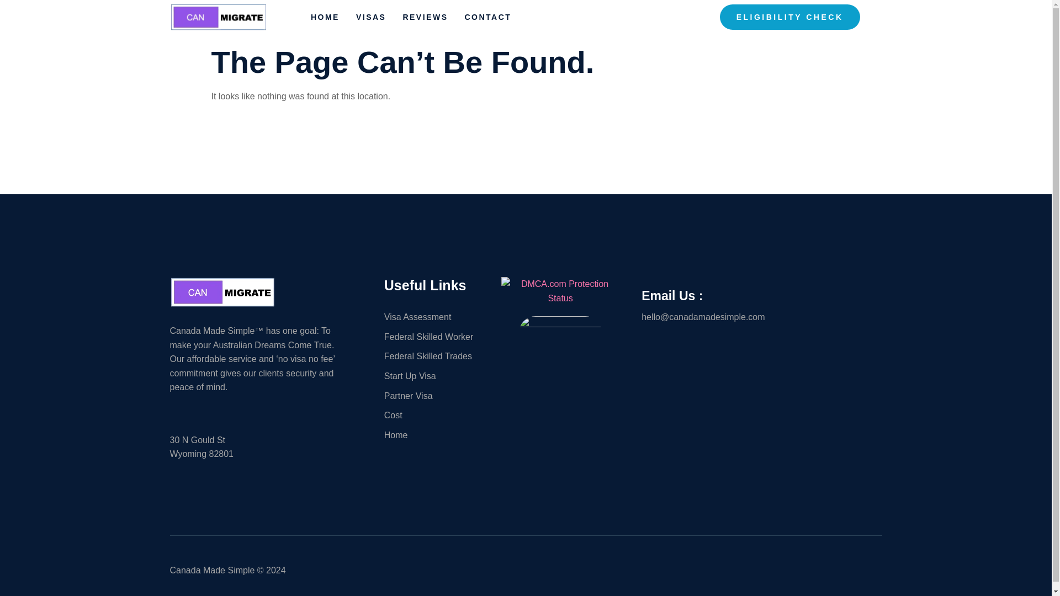 The height and width of the screenshot is (596, 1060). What do you see at coordinates (437, 337) in the screenshot?
I see `Federal Skilled Worker` at bounding box center [437, 337].